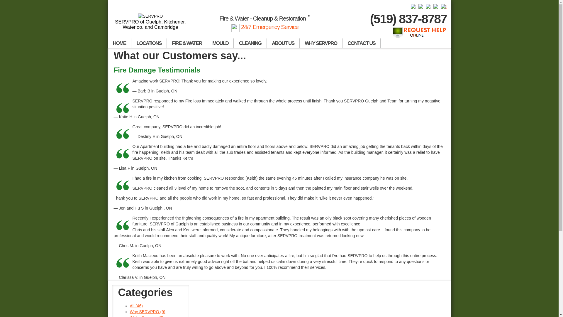 The image size is (563, 317). Describe the element at coordinates (149, 43) in the screenshot. I see `LOCATIONS` at that location.